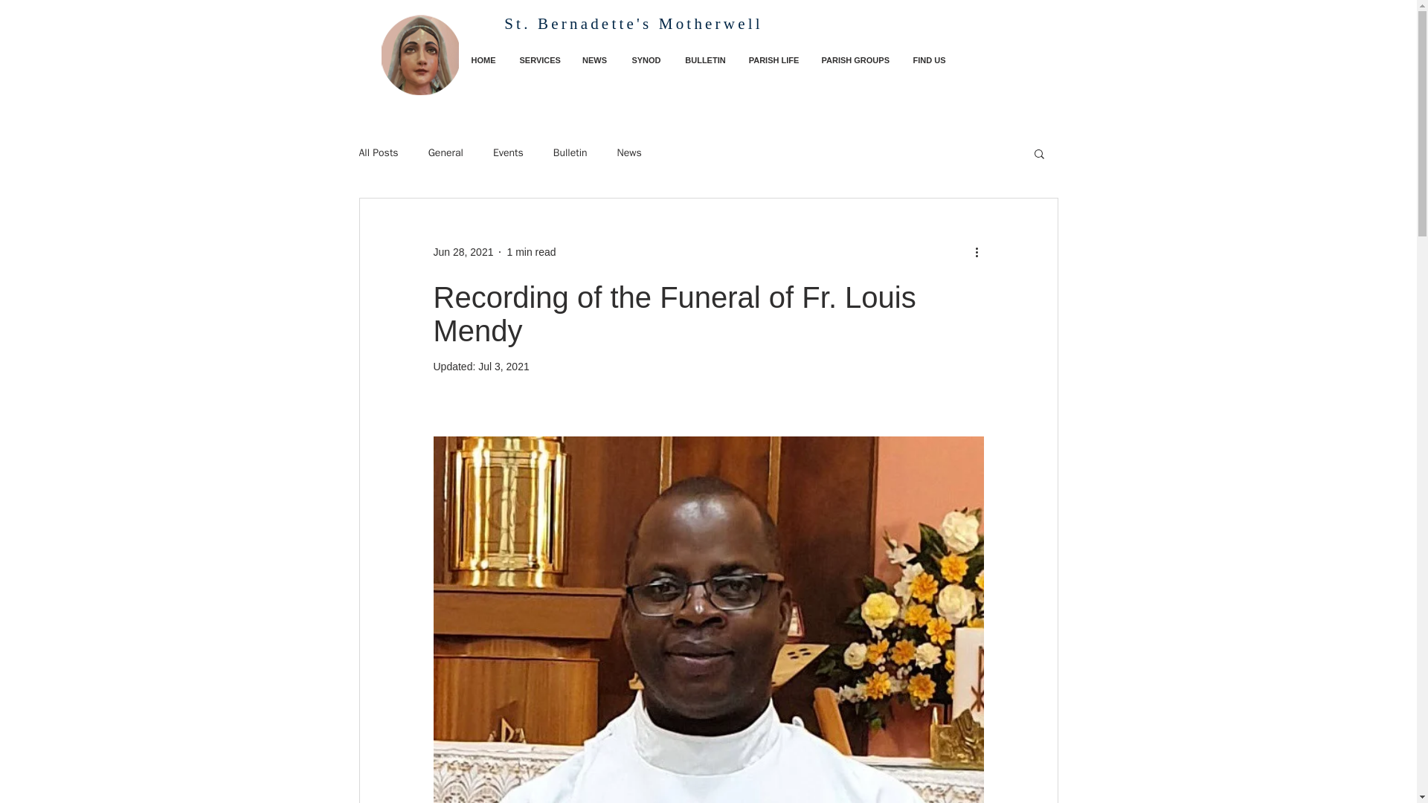  Describe the element at coordinates (581, 24) in the screenshot. I see `St. Bernadette's ` at that location.